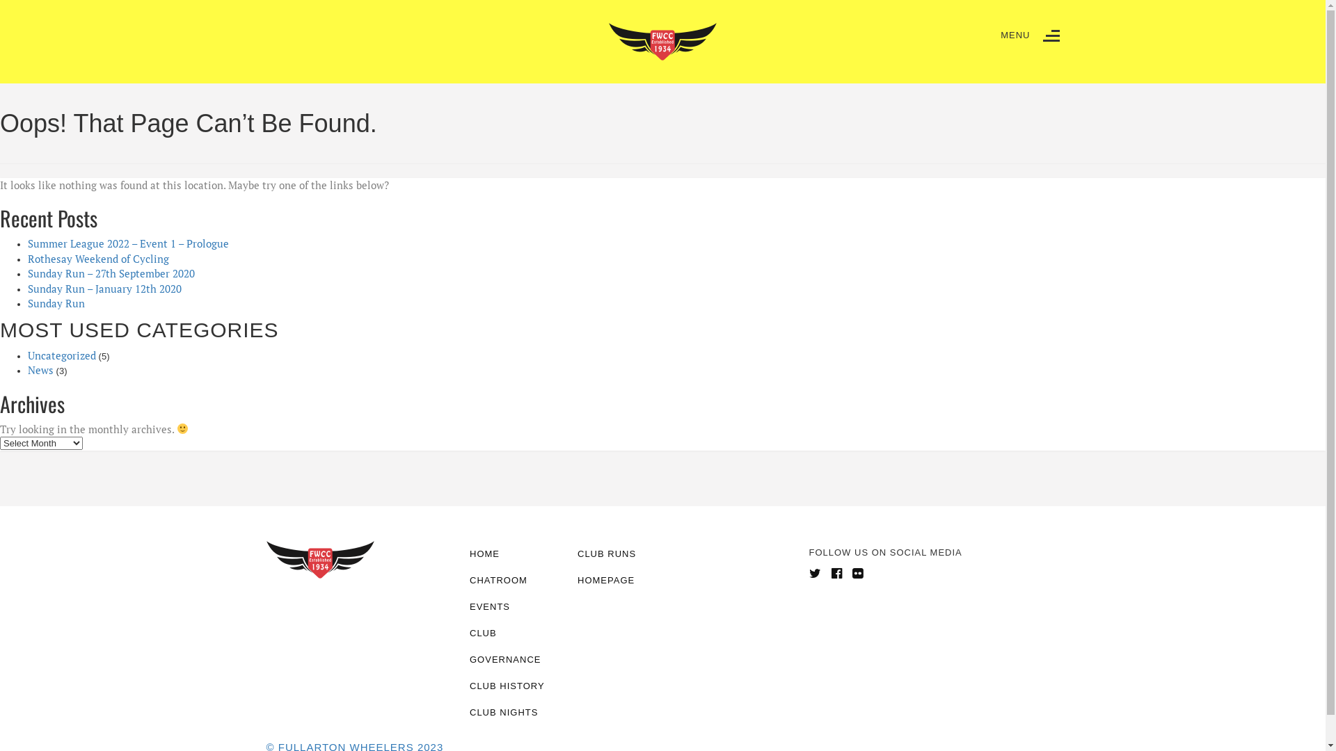  I want to click on CHATROOM, so click(514, 581).